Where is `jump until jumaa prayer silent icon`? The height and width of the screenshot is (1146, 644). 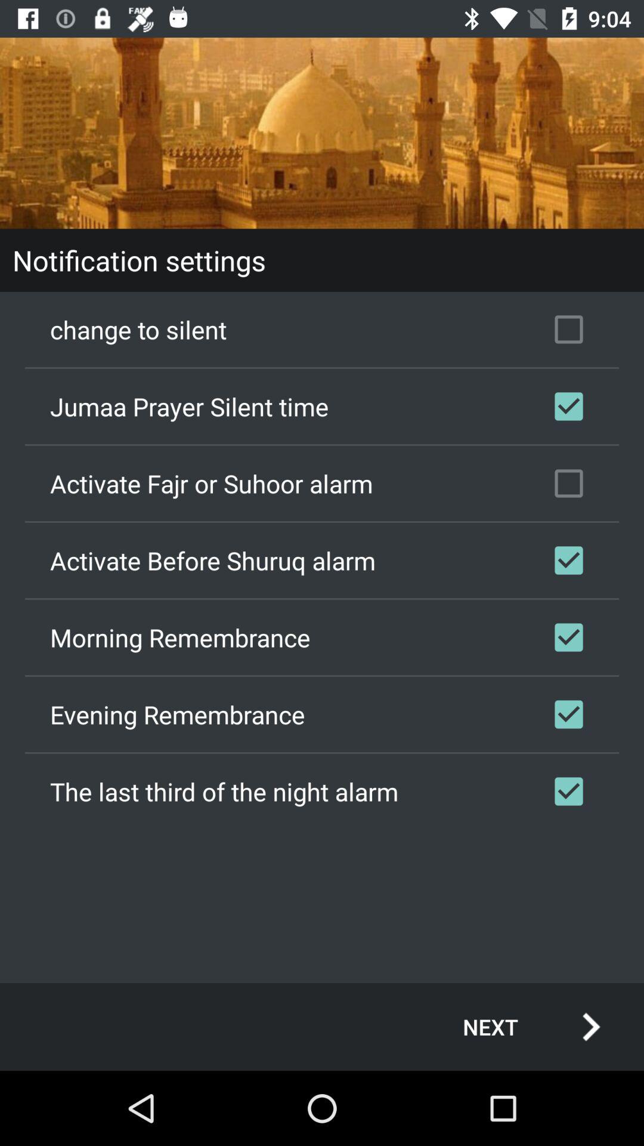
jump until jumaa prayer silent icon is located at coordinates (322, 406).